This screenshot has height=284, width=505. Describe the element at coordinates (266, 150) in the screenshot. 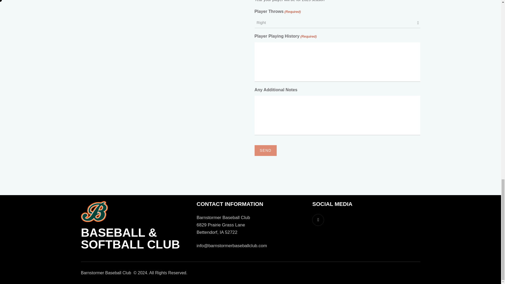

I see `Send` at that location.